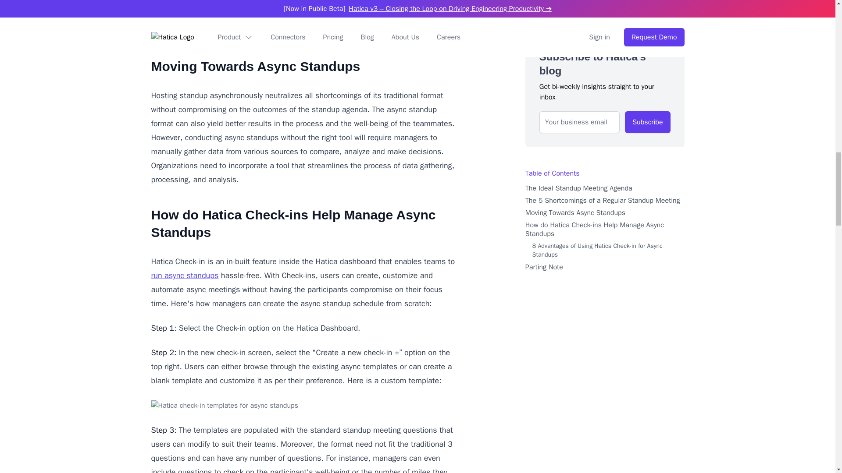 This screenshot has height=473, width=842. Describe the element at coordinates (184, 275) in the screenshot. I see `run async standups` at that location.